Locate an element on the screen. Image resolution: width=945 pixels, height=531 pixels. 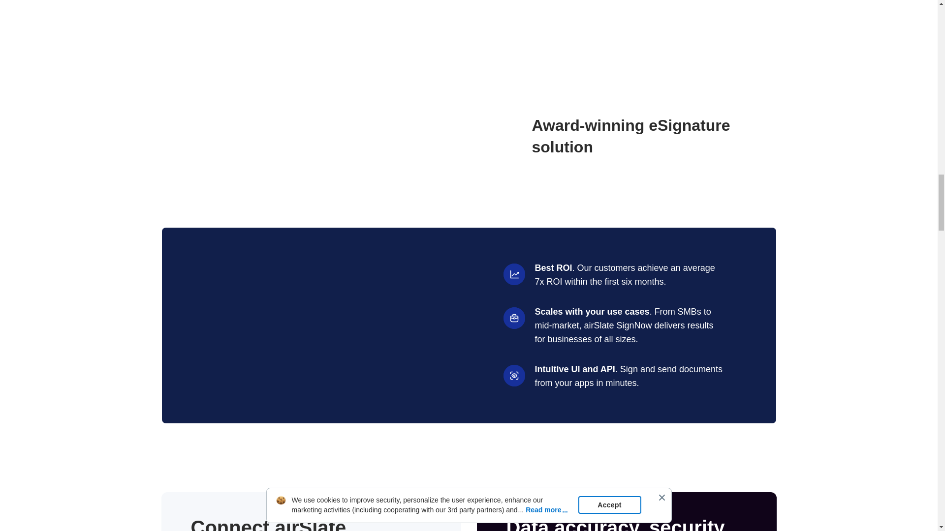
Best Support Summer 2024 is located at coordinates (277, 136).